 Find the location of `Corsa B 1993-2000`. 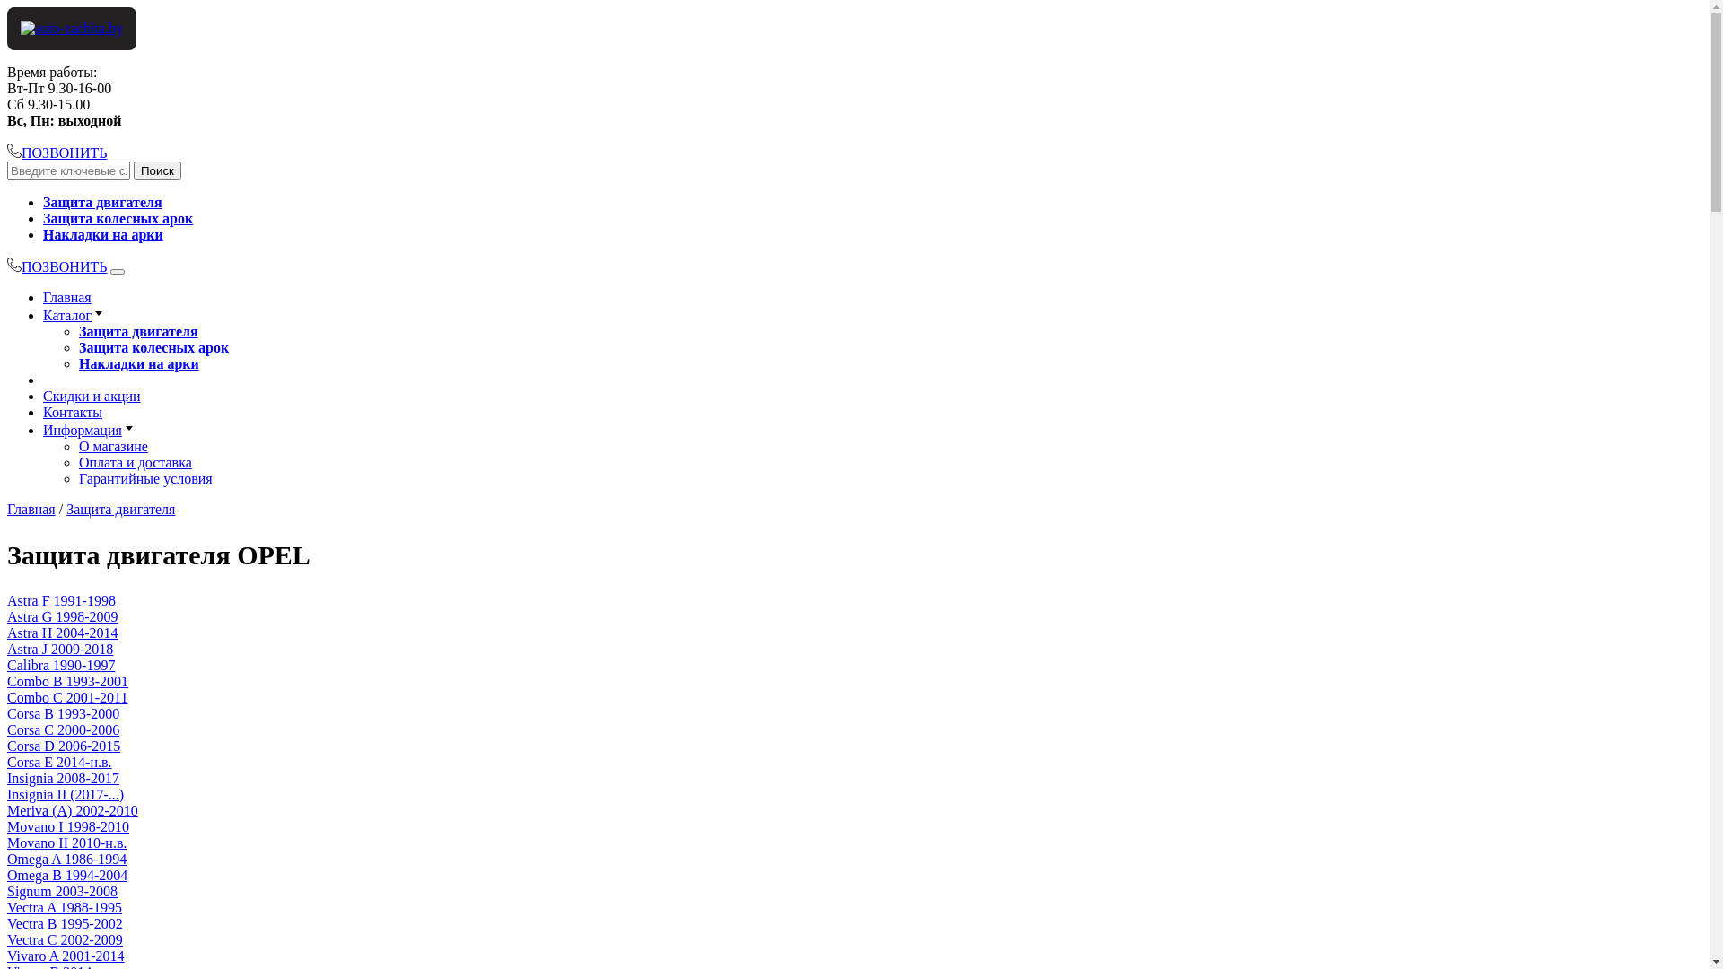

Corsa B 1993-2000 is located at coordinates (63, 714).